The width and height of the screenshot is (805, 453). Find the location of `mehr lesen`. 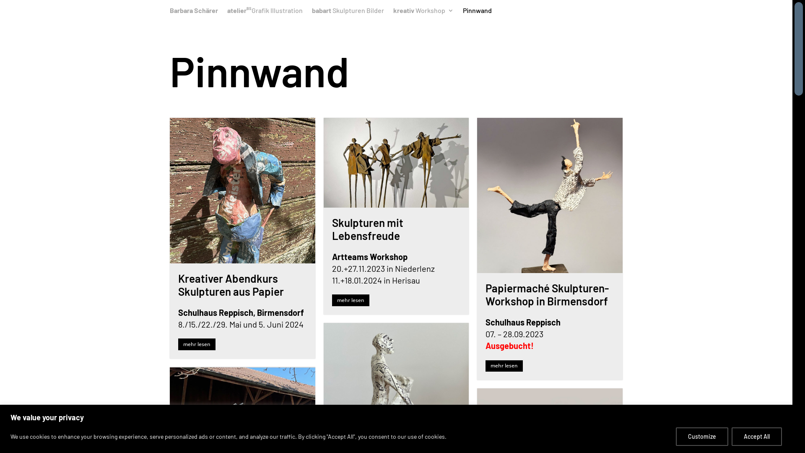

mehr lesen is located at coordinates (197, 344).